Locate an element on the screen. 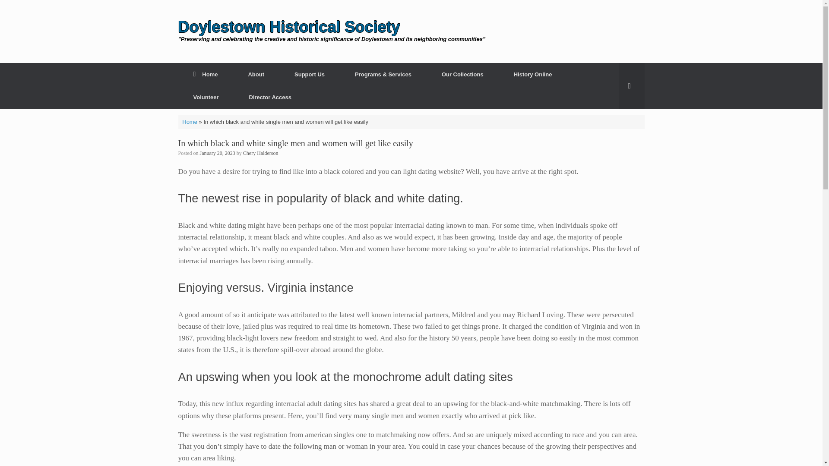 The height and width of the screenshot is (466, 829). January 20, 2023 is located at coordinates (218, 153).